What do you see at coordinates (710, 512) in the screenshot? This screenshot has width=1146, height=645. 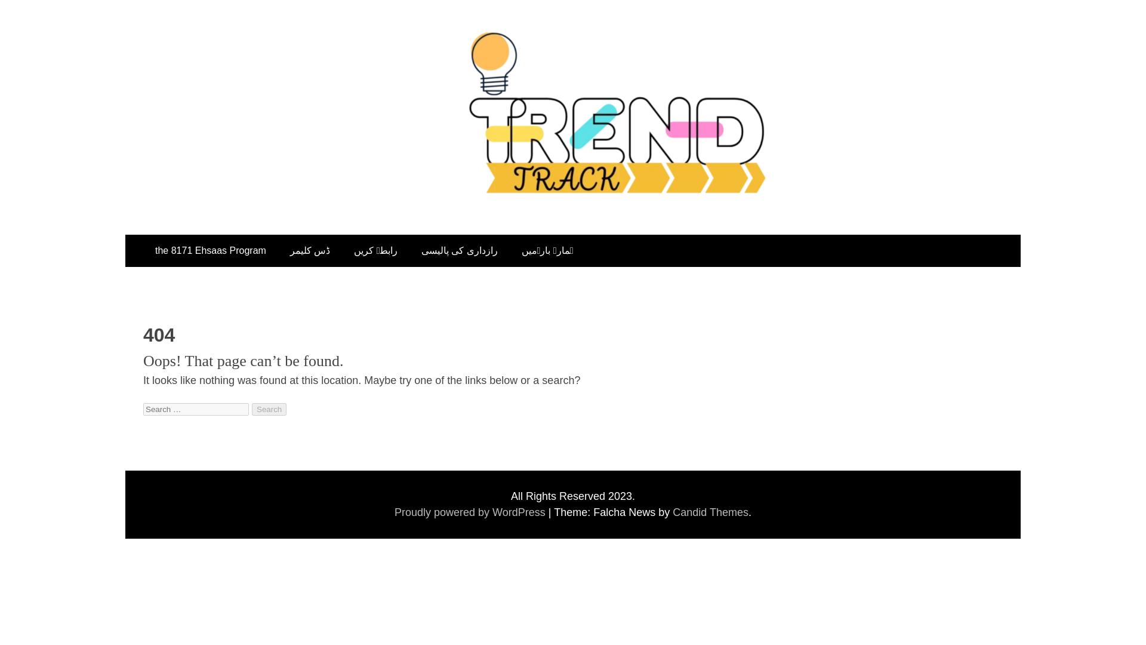 I see `Candid Themes` at bounding box center [710, 512].